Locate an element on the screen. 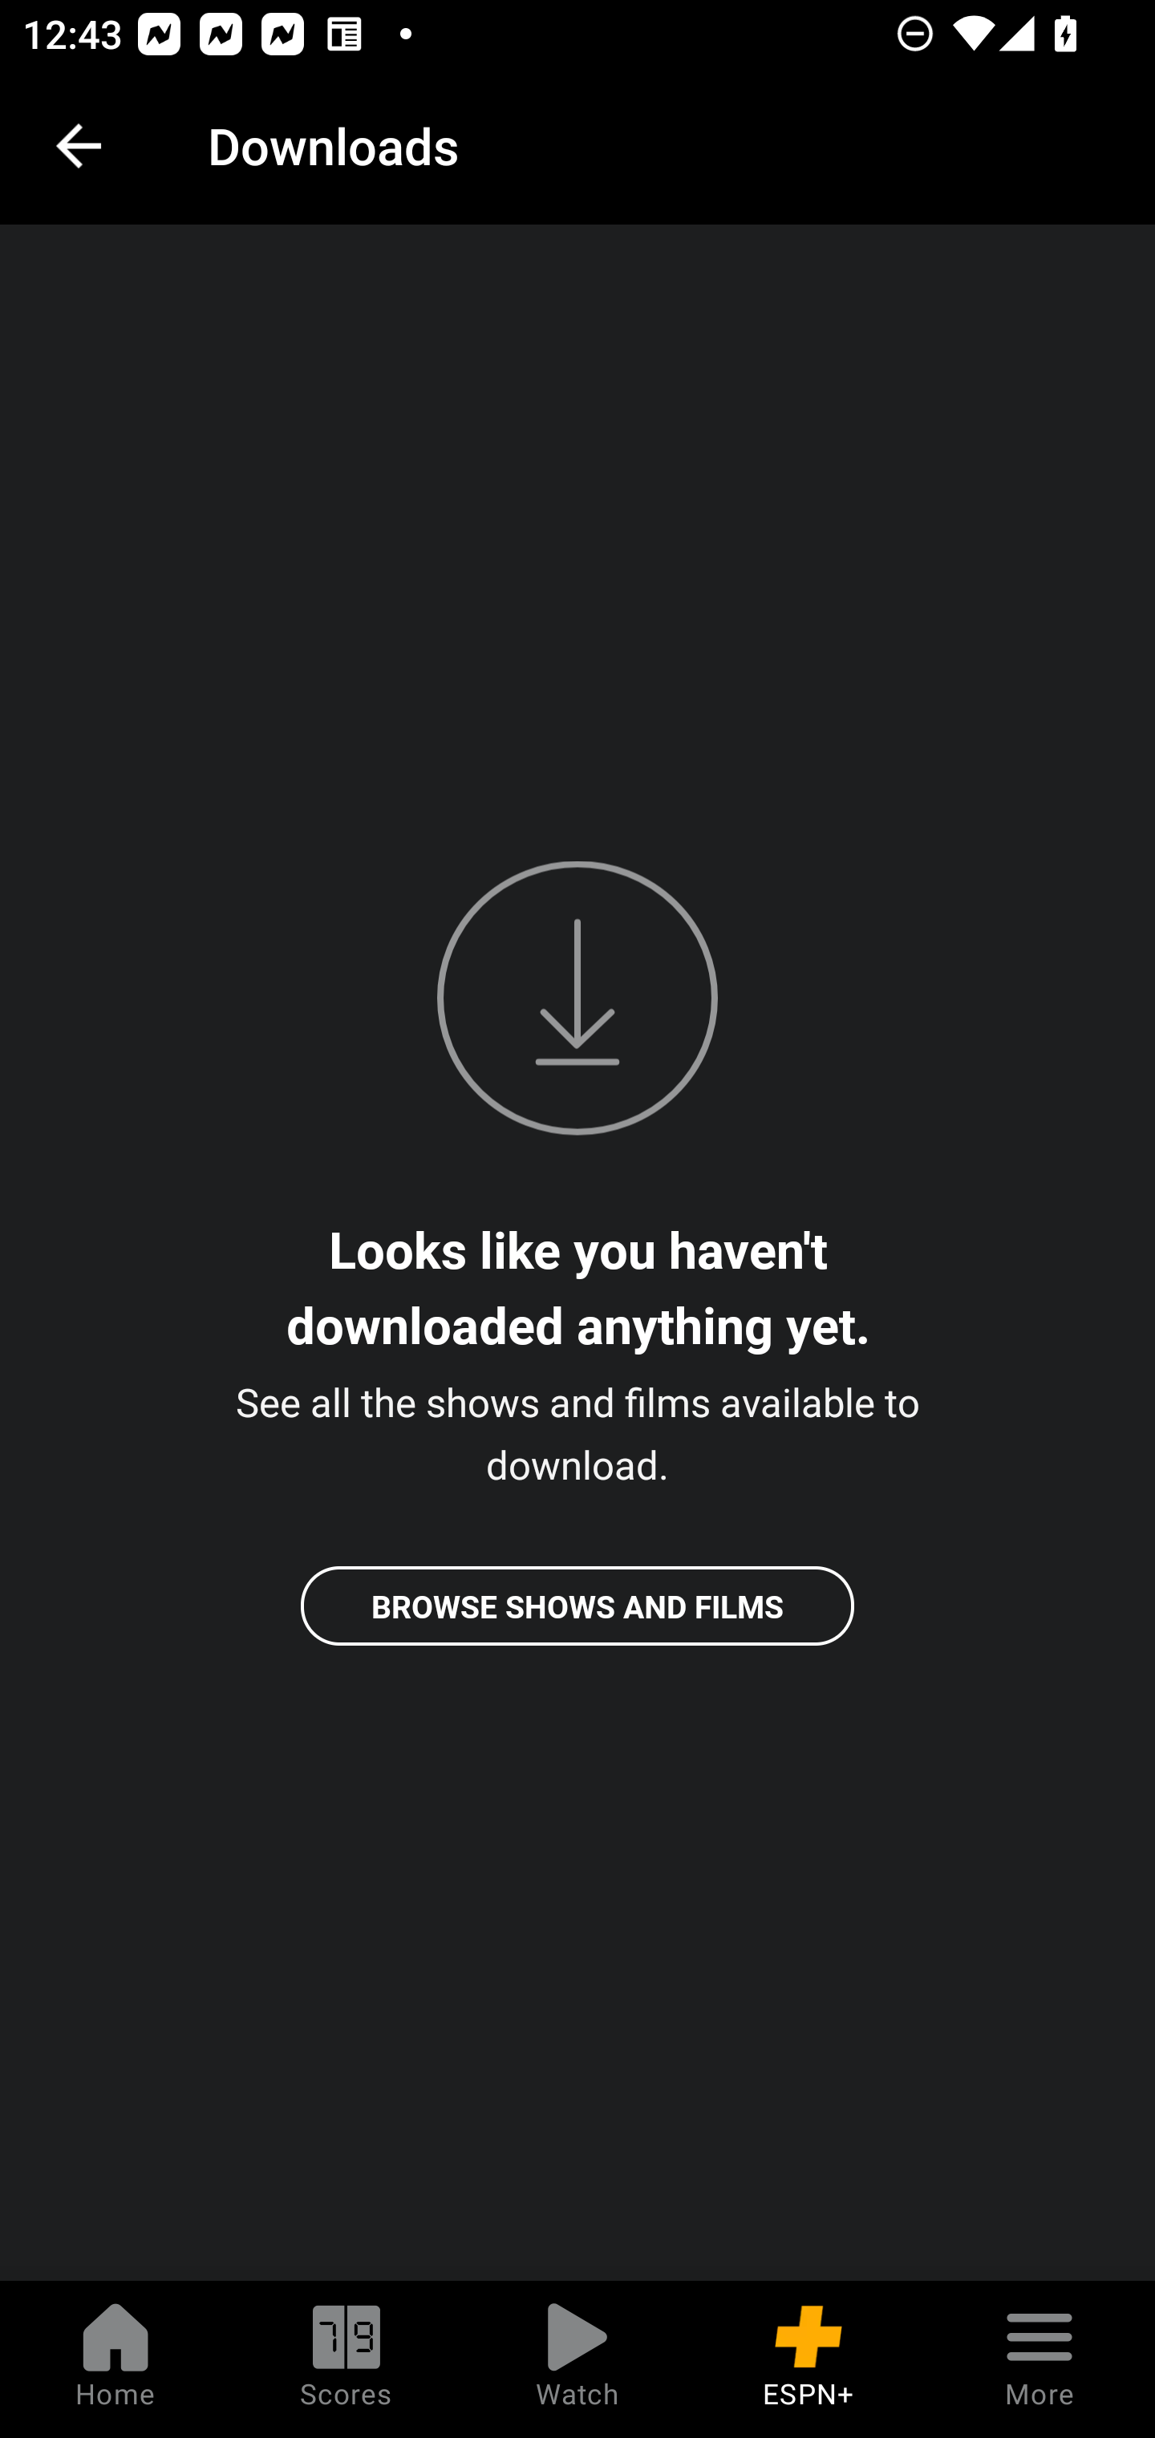 The width and height of the screenshot is (1155, 2438). More is located at coordinates (1039, 2359).